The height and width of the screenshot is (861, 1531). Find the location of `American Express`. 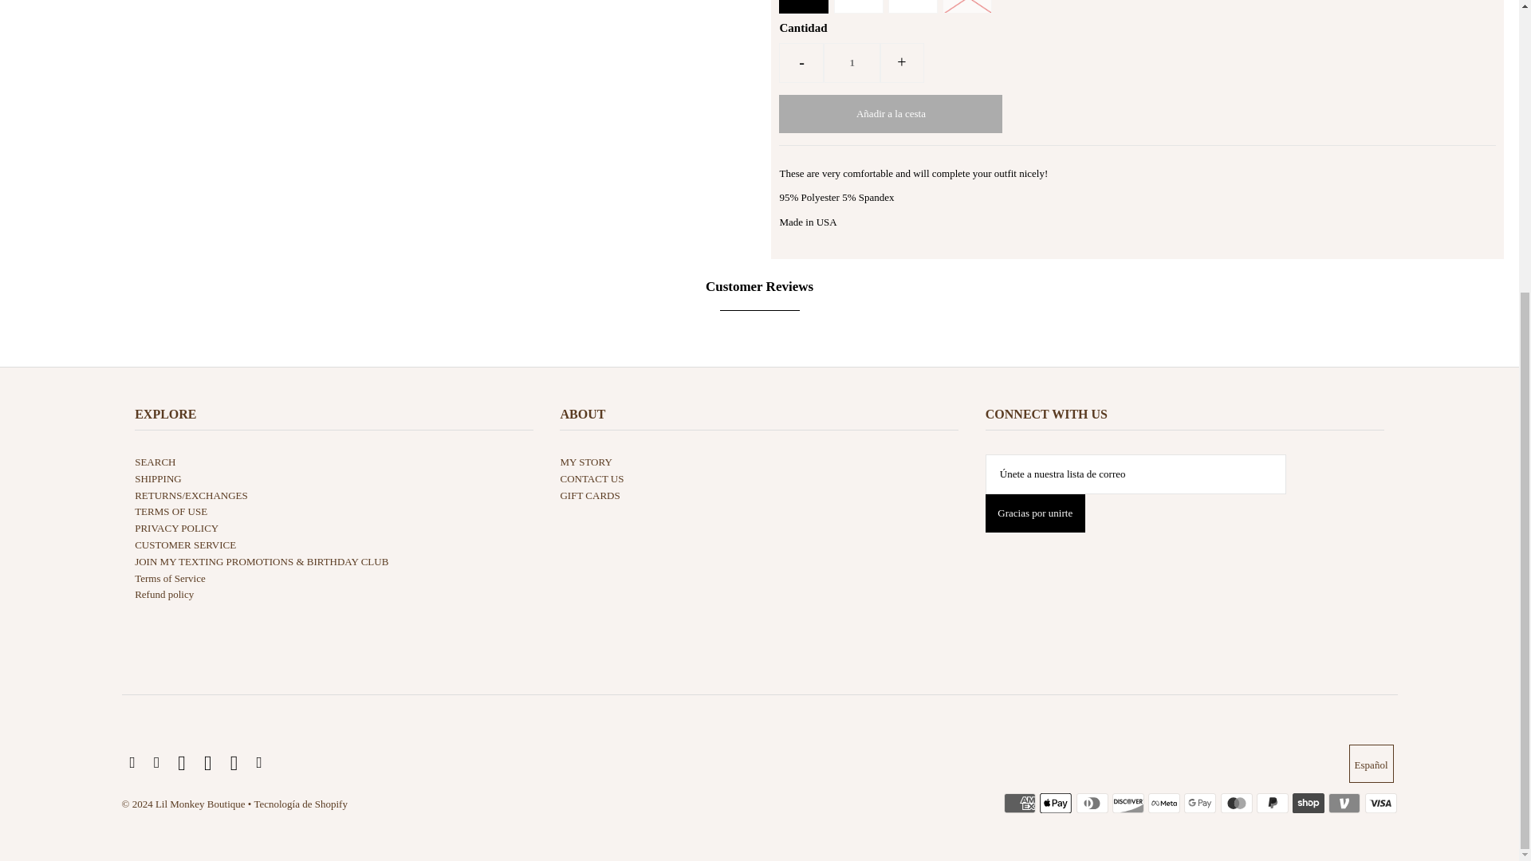

American Express is located at coordinates (1020, 803).